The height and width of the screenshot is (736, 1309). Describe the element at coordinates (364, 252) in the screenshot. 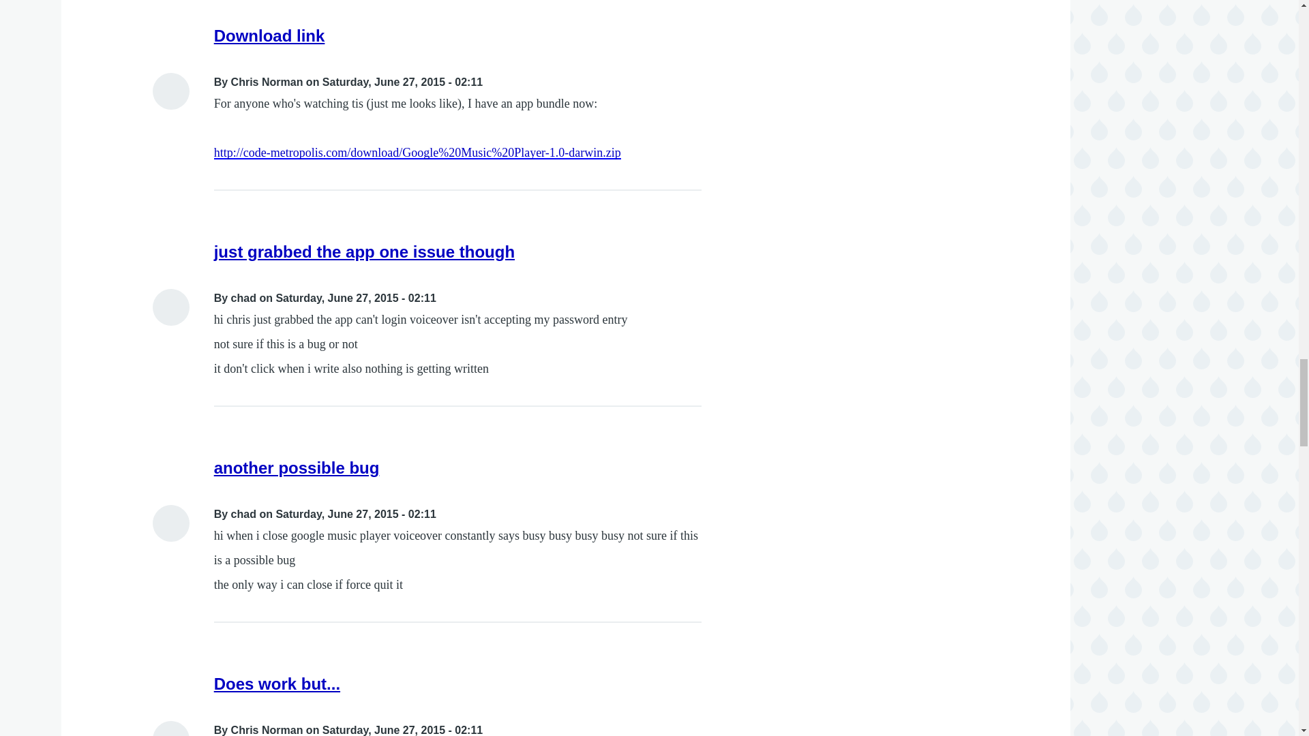

I see `just grabbed the app one issue though` at that location.